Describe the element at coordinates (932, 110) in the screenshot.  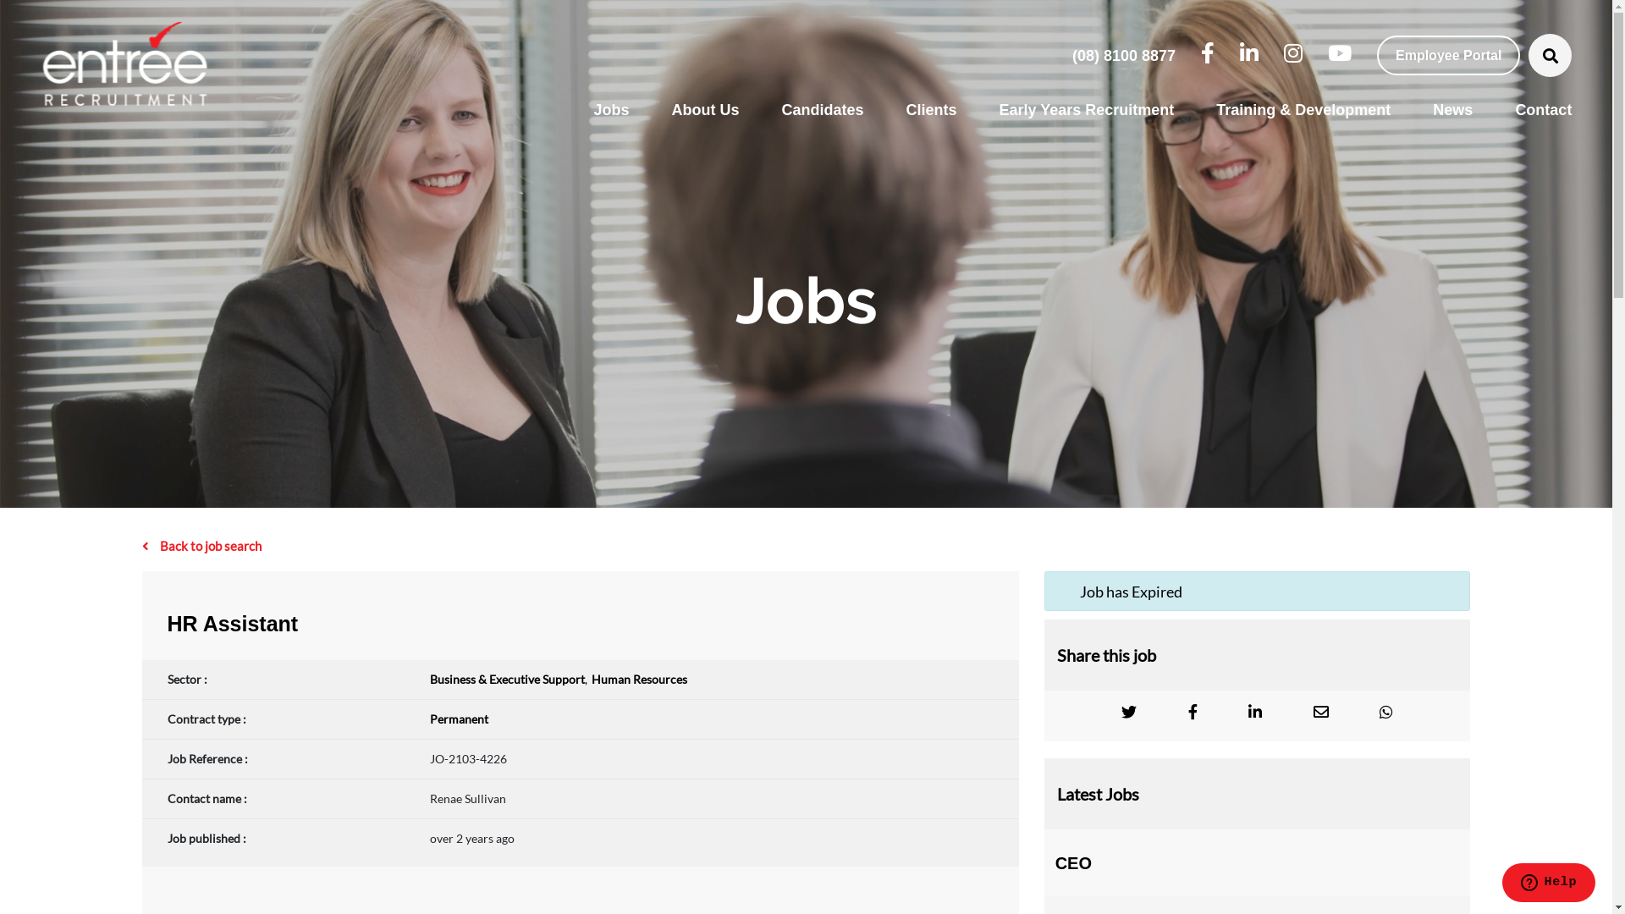
I see `Clients` at that location.